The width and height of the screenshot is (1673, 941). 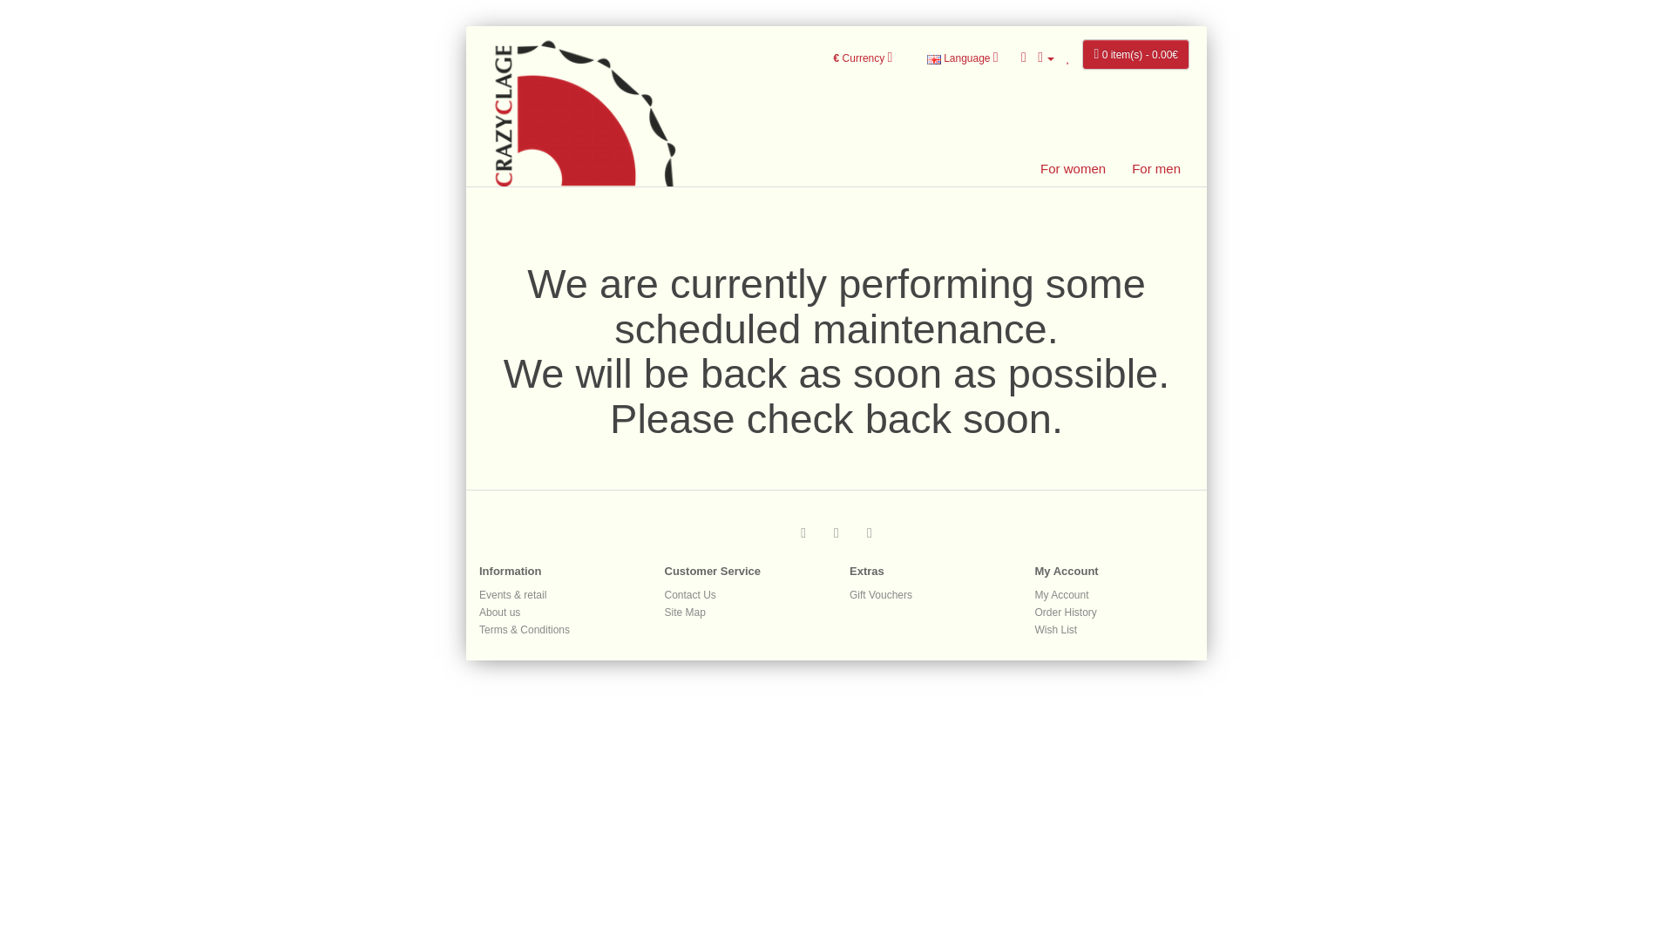 I want to click on For men, so click(x=1156, y=169).